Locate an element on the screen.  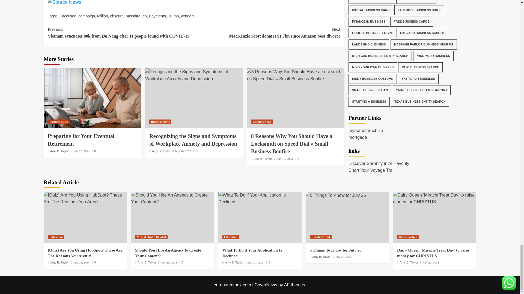
Preparing for Your Eventual Retirement is located at coordinates (92, 98).